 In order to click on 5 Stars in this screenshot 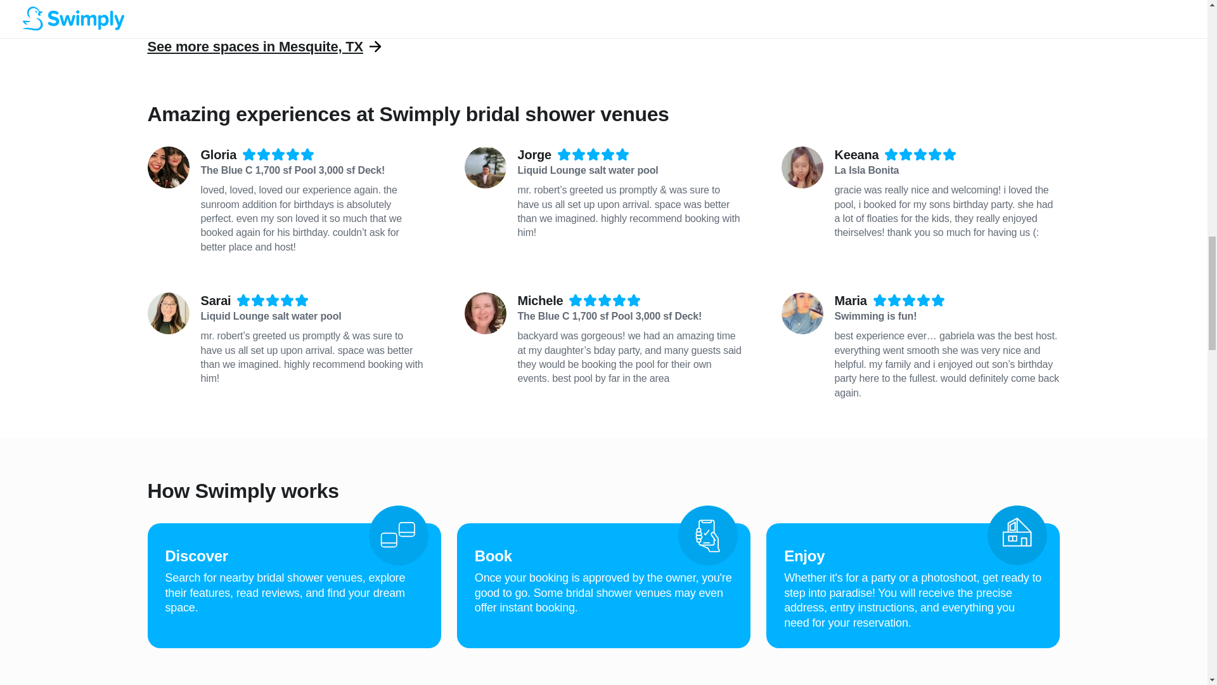, I will do `click(273, 301)`.